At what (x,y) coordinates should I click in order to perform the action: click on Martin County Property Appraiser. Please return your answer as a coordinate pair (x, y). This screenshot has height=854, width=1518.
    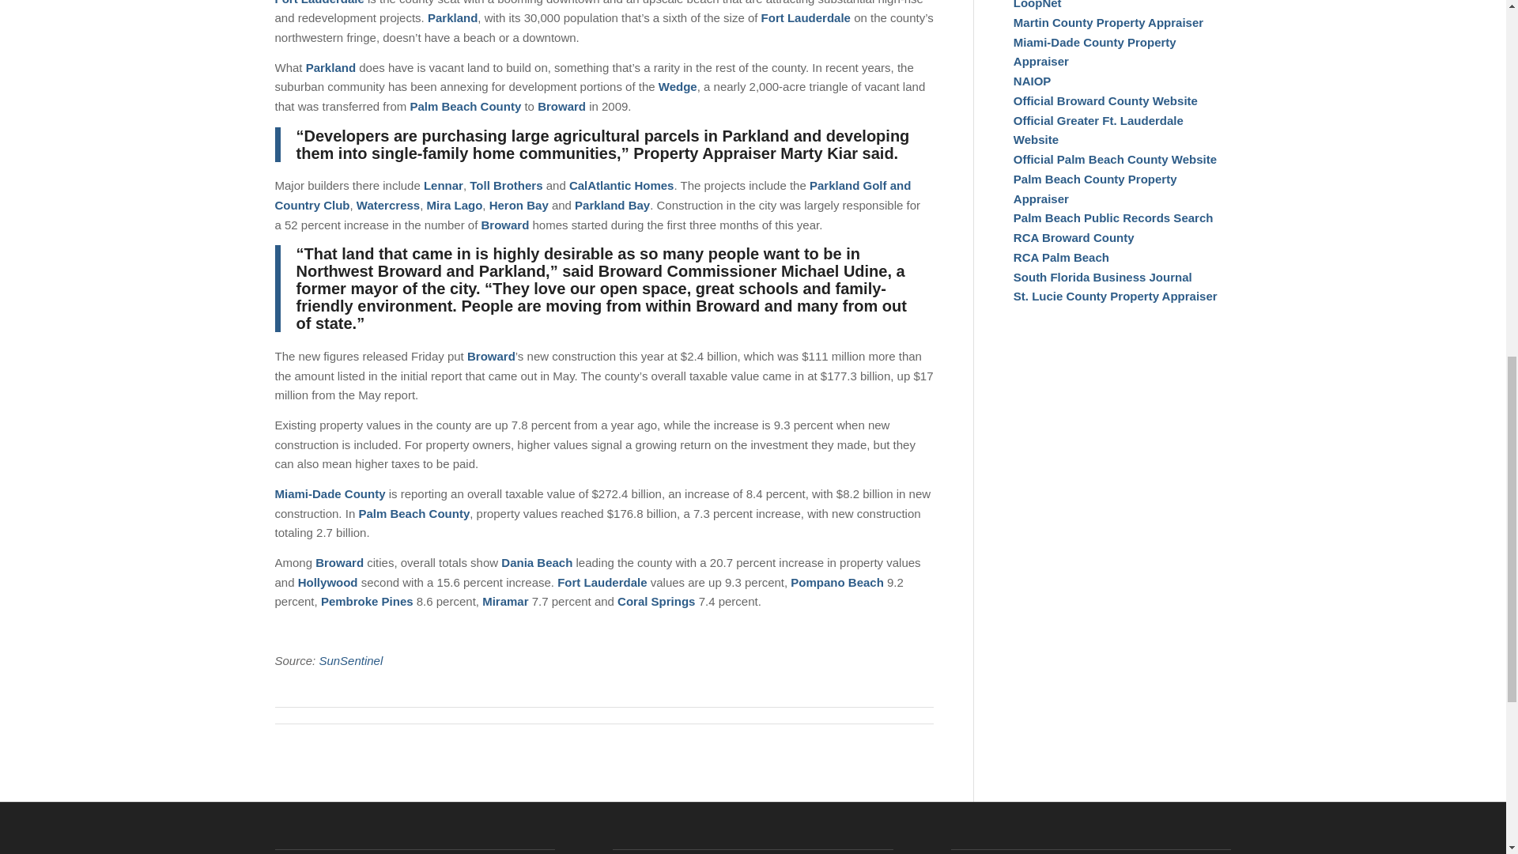
    Looking at the image, I should click on (1108, 22).